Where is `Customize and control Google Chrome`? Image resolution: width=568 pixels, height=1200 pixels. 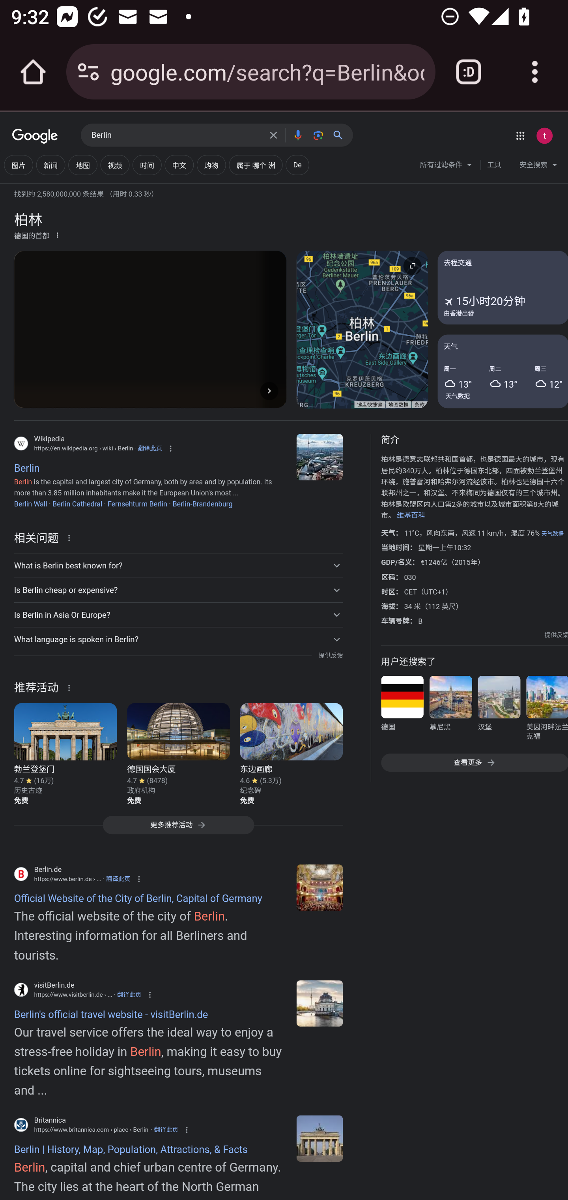 Customize and control Google Chrome is located at coordinates (535, 72).